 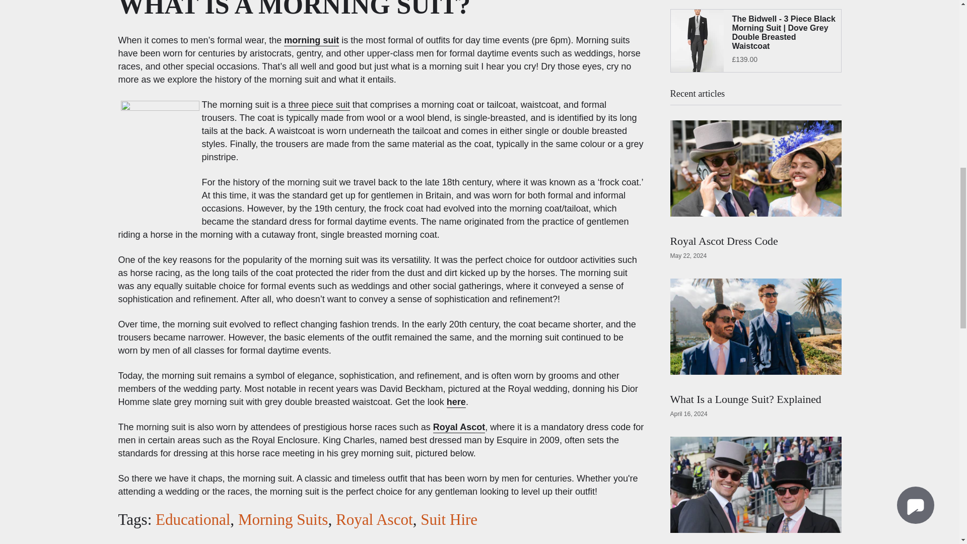 I want to click on Journal tagged Royal Ascot, so click(x=374, y=519).